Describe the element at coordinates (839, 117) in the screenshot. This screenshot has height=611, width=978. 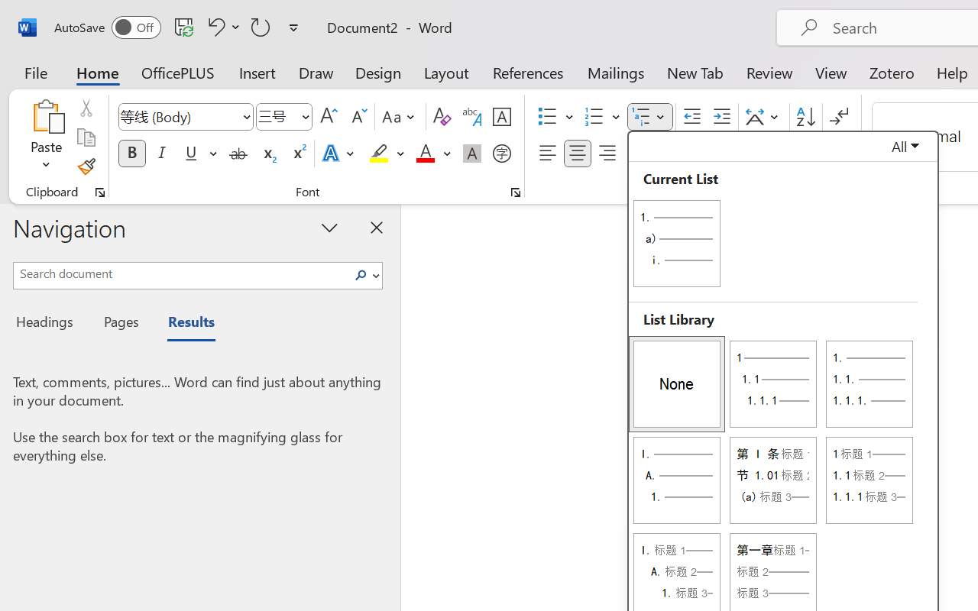
I see `Show/Hide Editing Marks` at that location.